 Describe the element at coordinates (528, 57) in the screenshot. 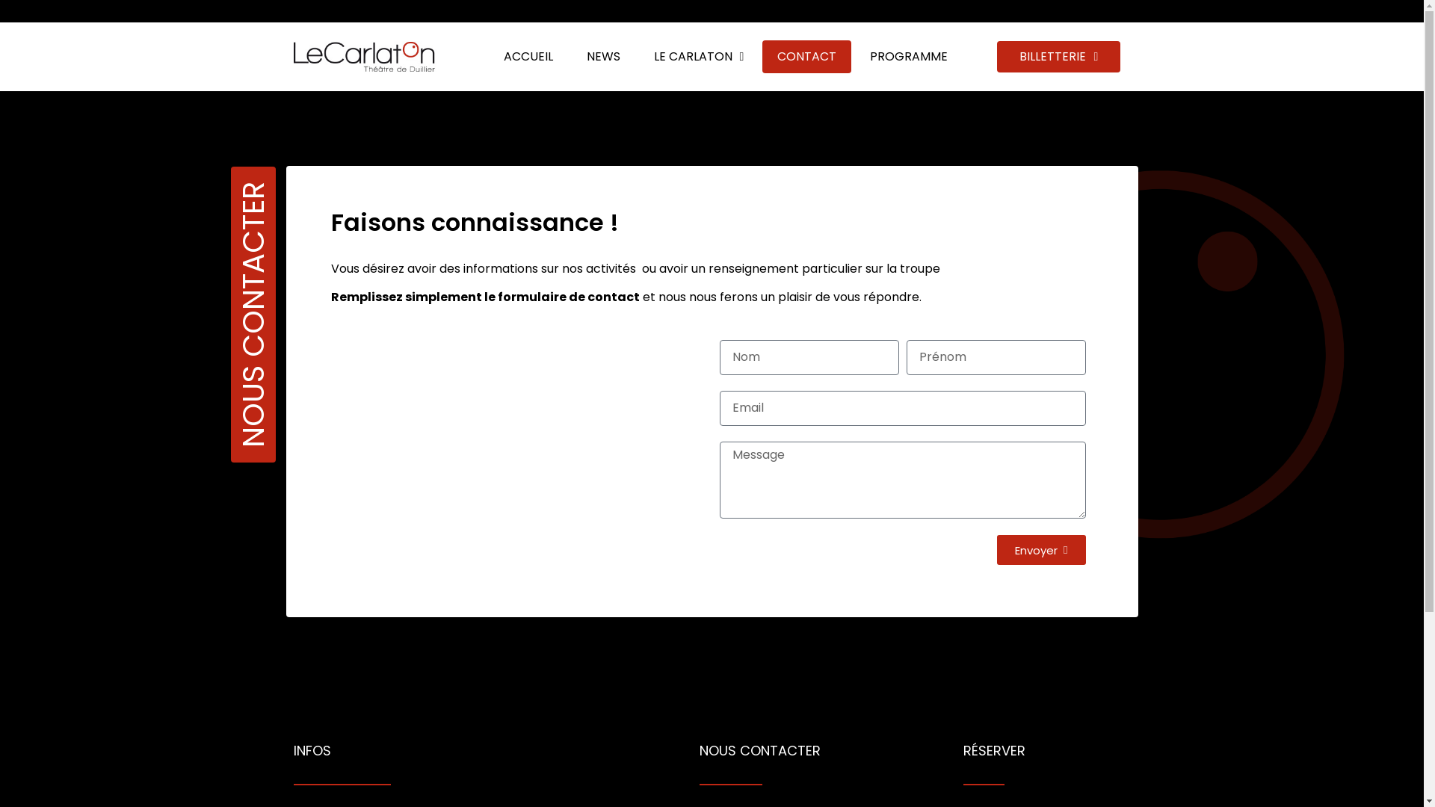

I see `ACCUEIL` at that location.